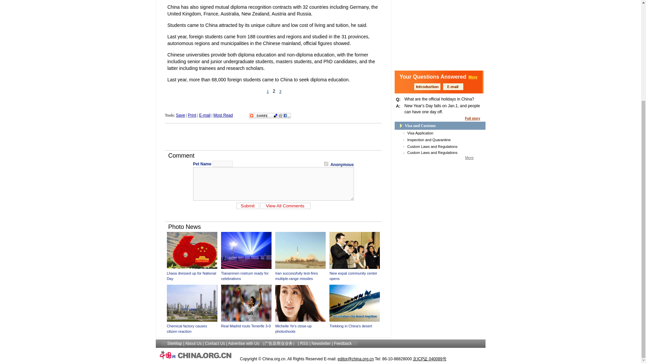 The image size is (646, 363). Describe the element at coordinates (440, 31) in the screenshot. I see `Advertisement` at that location.